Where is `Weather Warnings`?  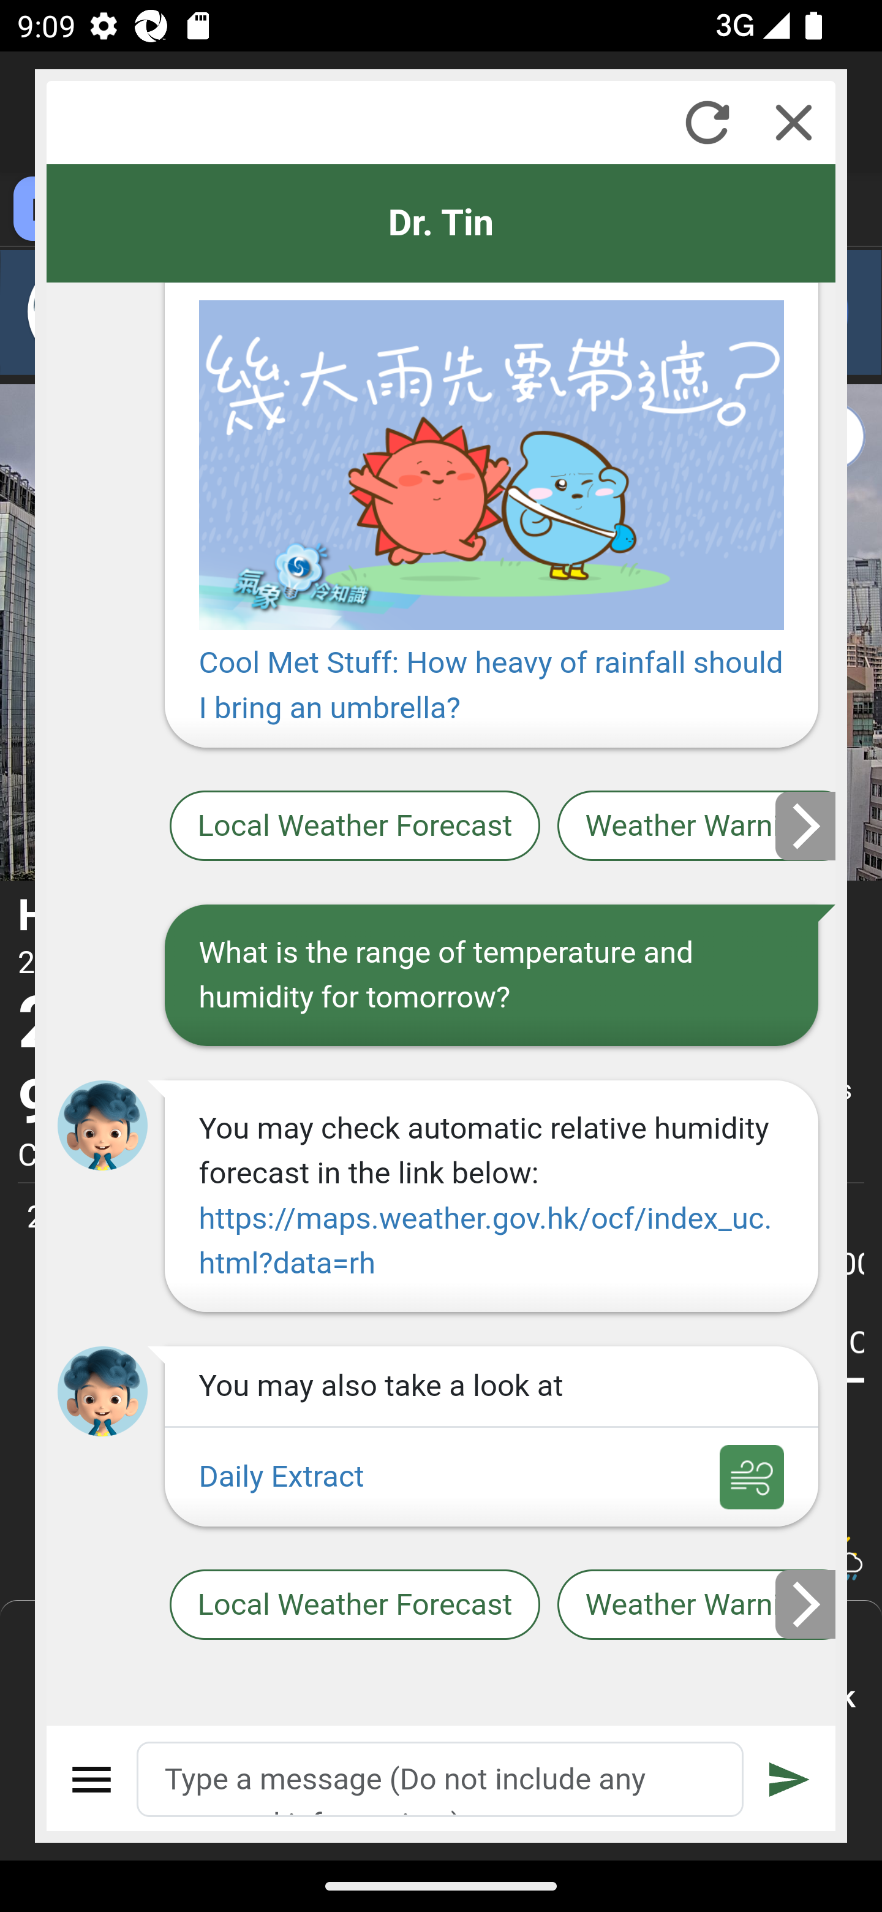 Weather Warnings is located at coordinates (696, 1605).